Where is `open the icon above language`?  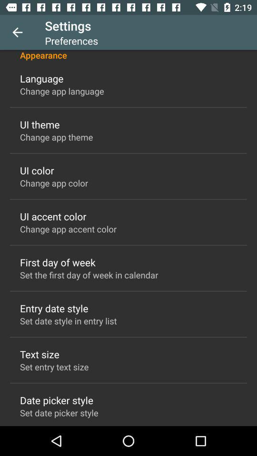 open the icon above language is located at coordinates (128, 55).